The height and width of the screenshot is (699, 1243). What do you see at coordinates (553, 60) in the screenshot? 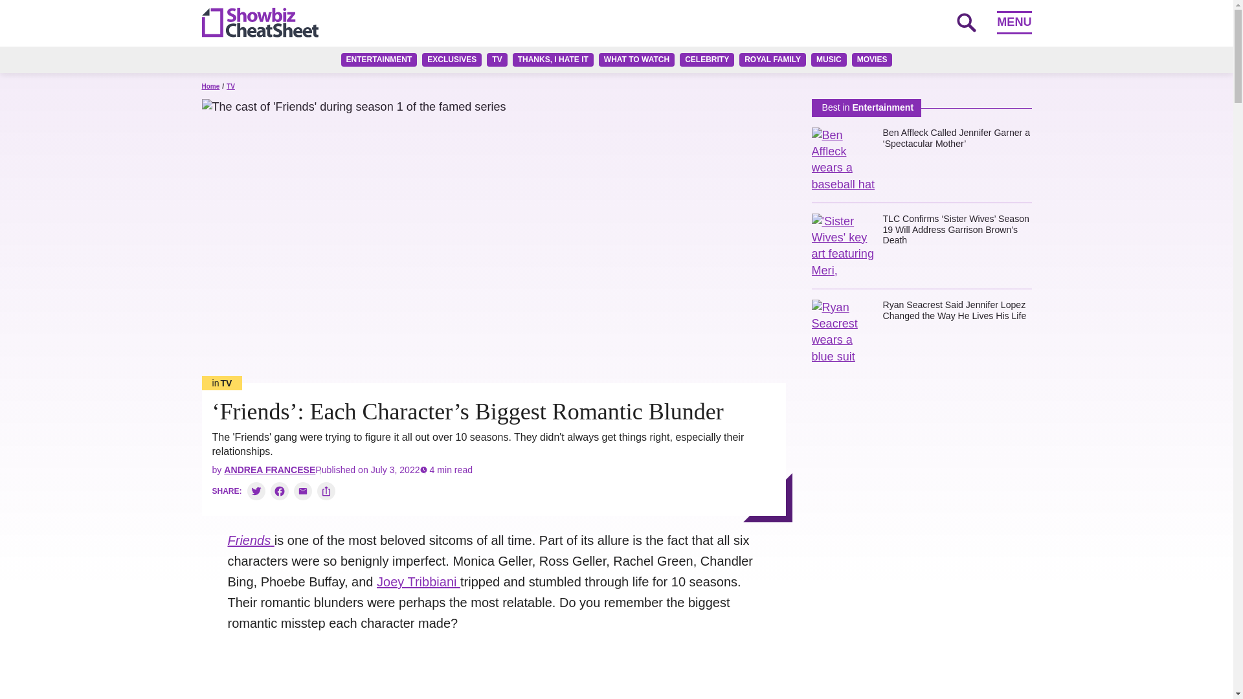
I see `THANKS, I HATE IT` at bounding box center [553, 60].